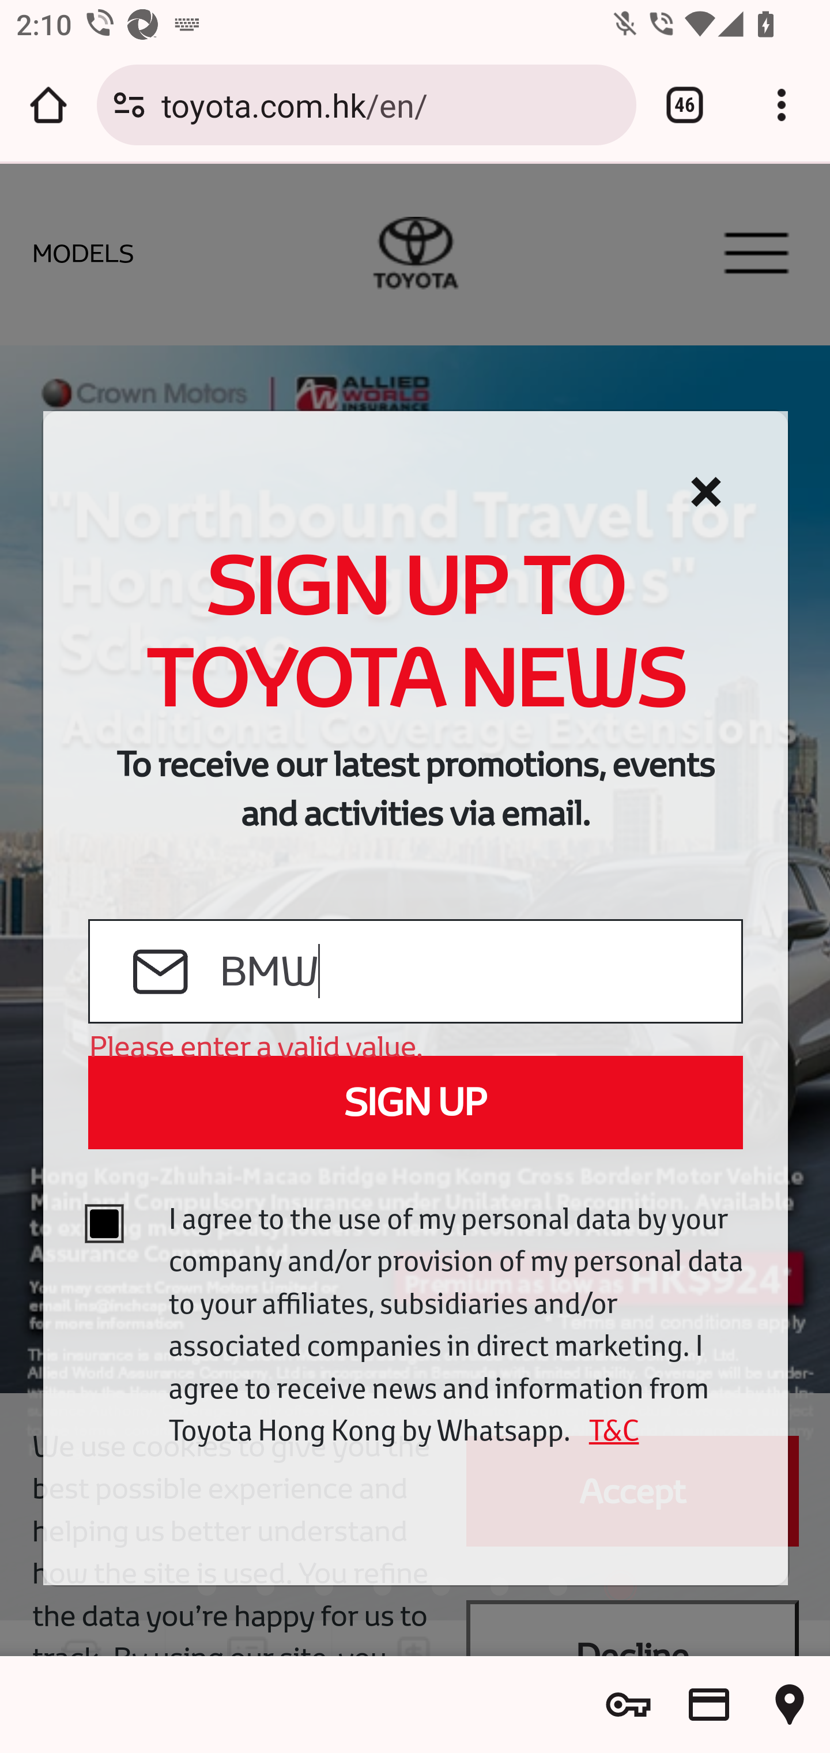 The image size is (830, 1753). Describe the element at coordinates (628, 1705) in the screenshot. I see `Show saved passwords and password options` at that location.